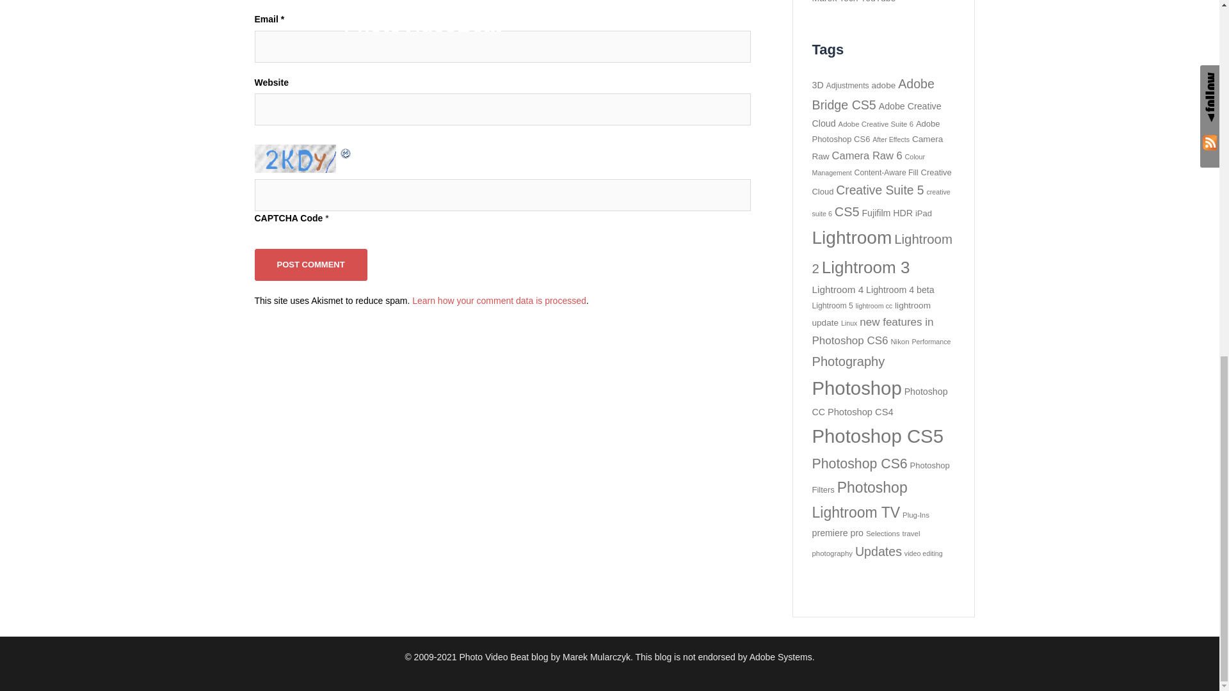 The width and height of the screenshot is (1229, 691). What do you see at coordinates (872, 93) in the screenshot?
I see `Adobe Bridge CS5` at bounding box center [872, 93].